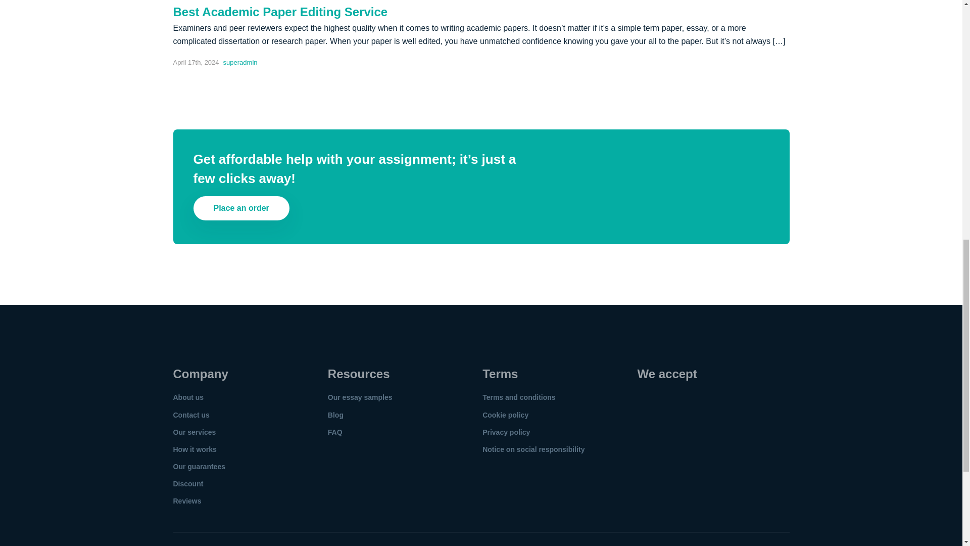  What do you see at coordinates (241, 208) in the screenshot?
I see `Place an order` at bounding box center [241, 208].